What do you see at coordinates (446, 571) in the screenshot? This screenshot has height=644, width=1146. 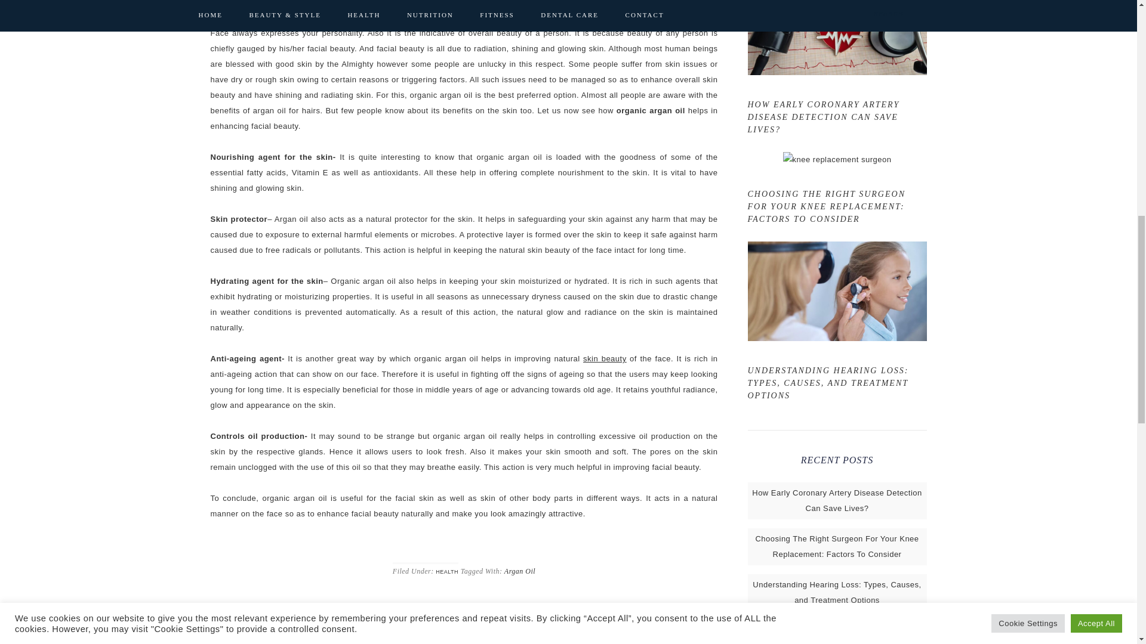 I see `HEALTH` at bounding box center [446, 571].